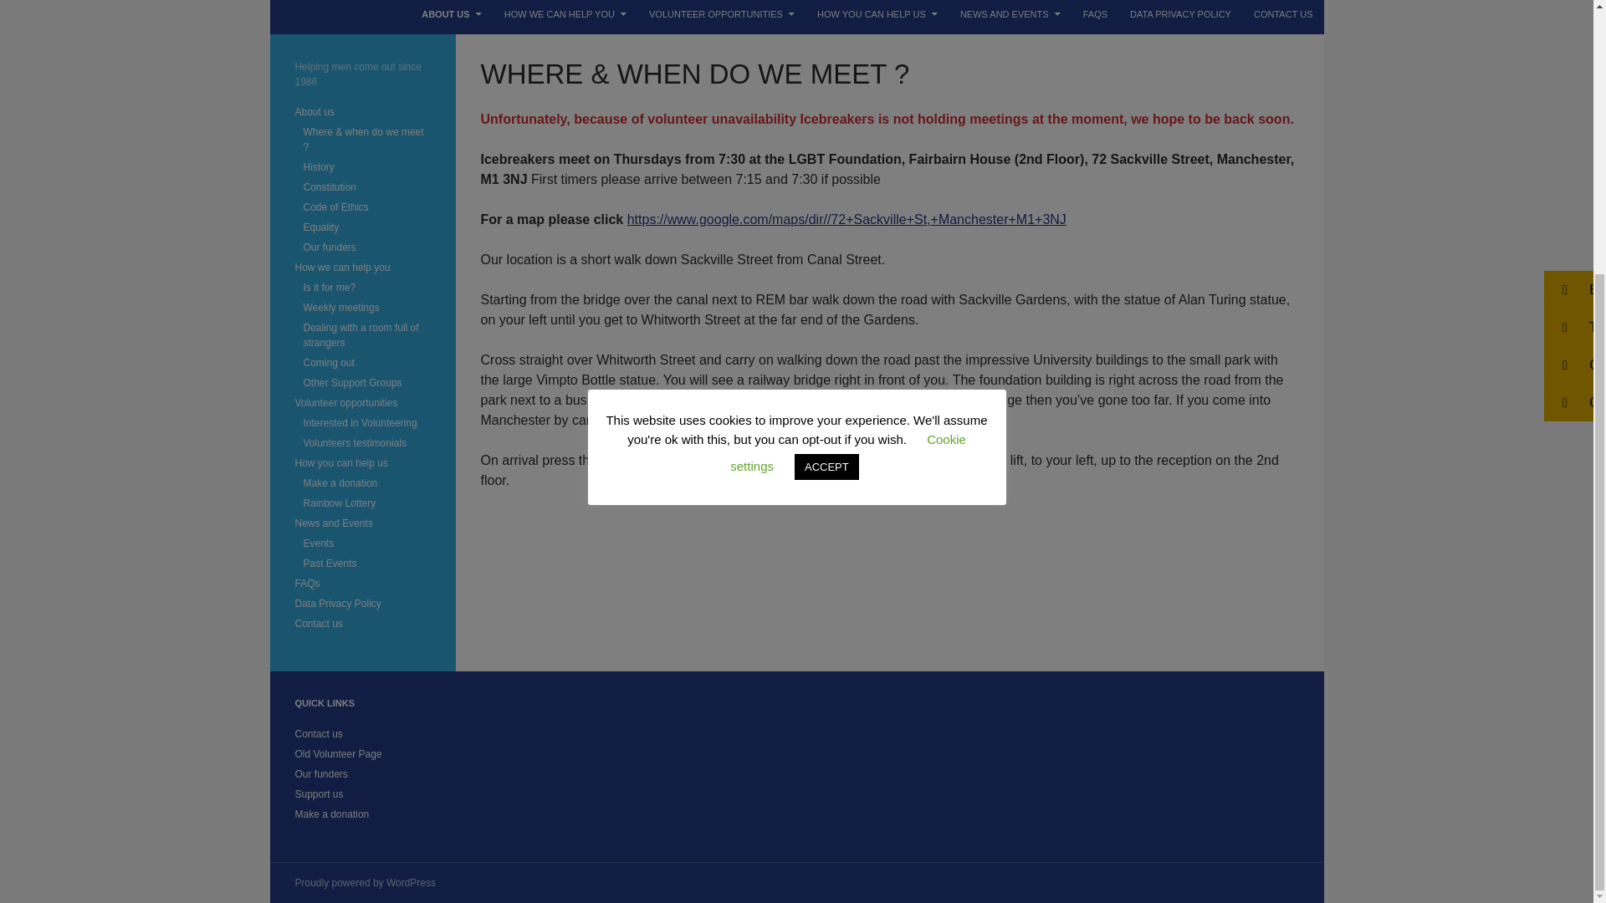  I want to click on CONTACT US, so click(1283, 17).